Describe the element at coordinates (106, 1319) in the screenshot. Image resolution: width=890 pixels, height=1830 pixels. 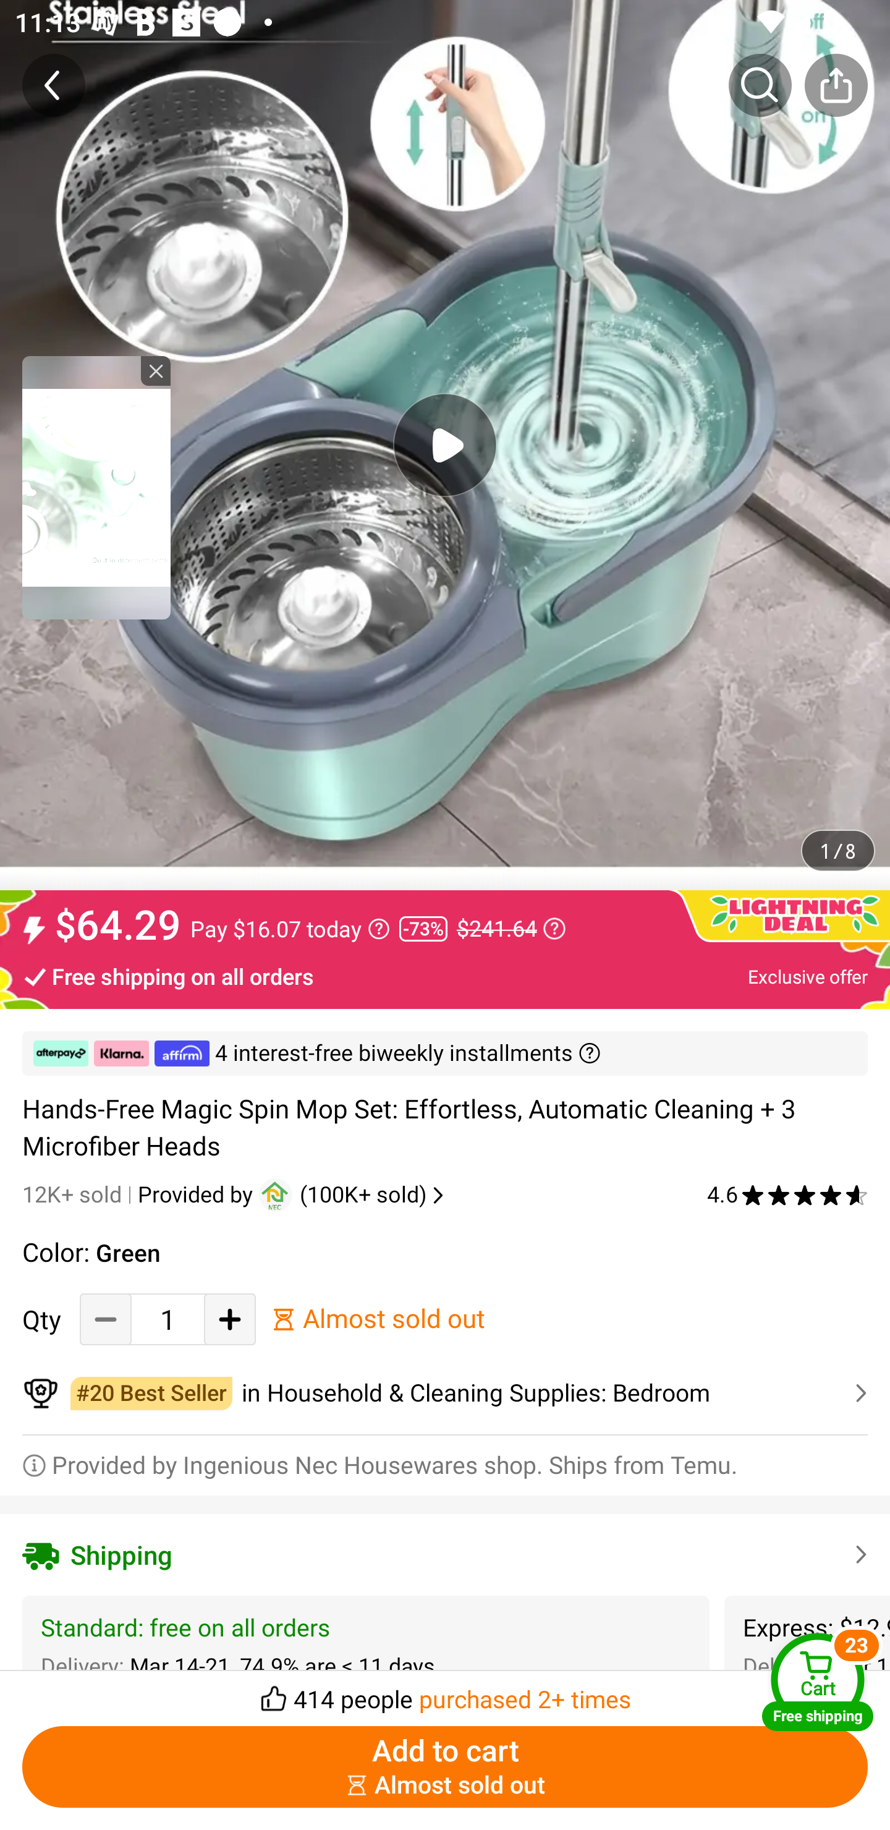
I see `Decrease Quantity Button` at that location.